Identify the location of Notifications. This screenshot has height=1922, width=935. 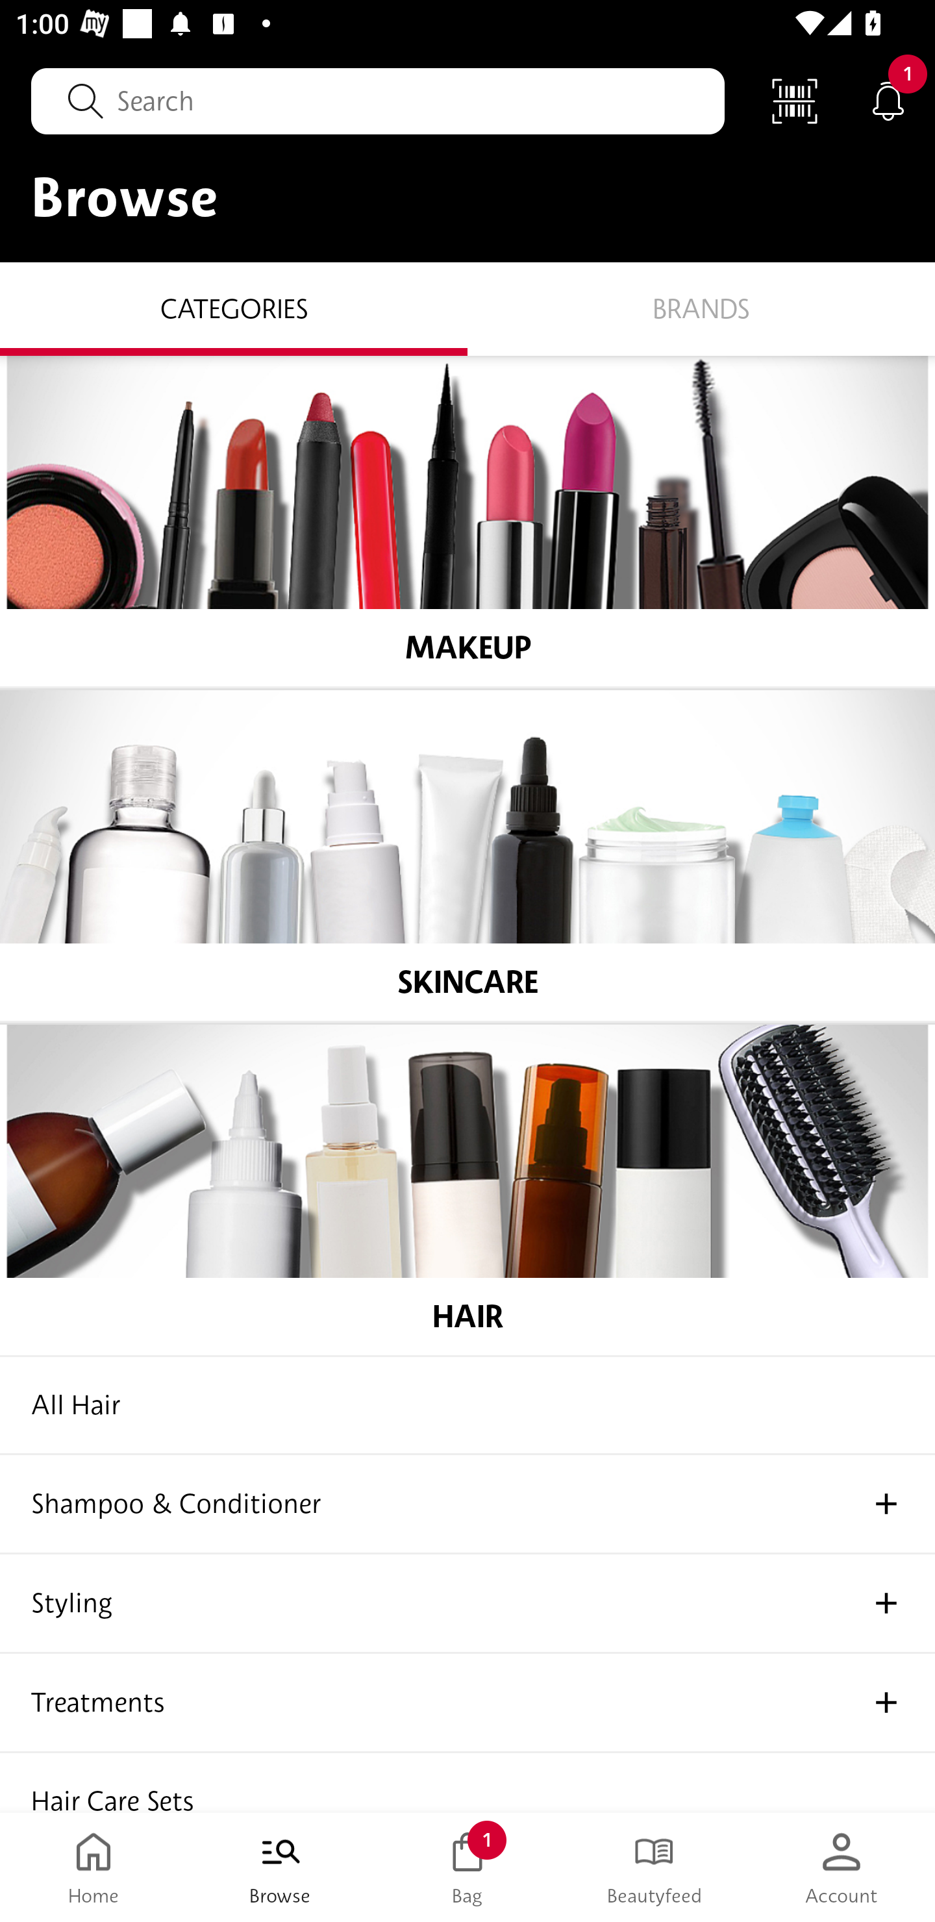
(888, 100).